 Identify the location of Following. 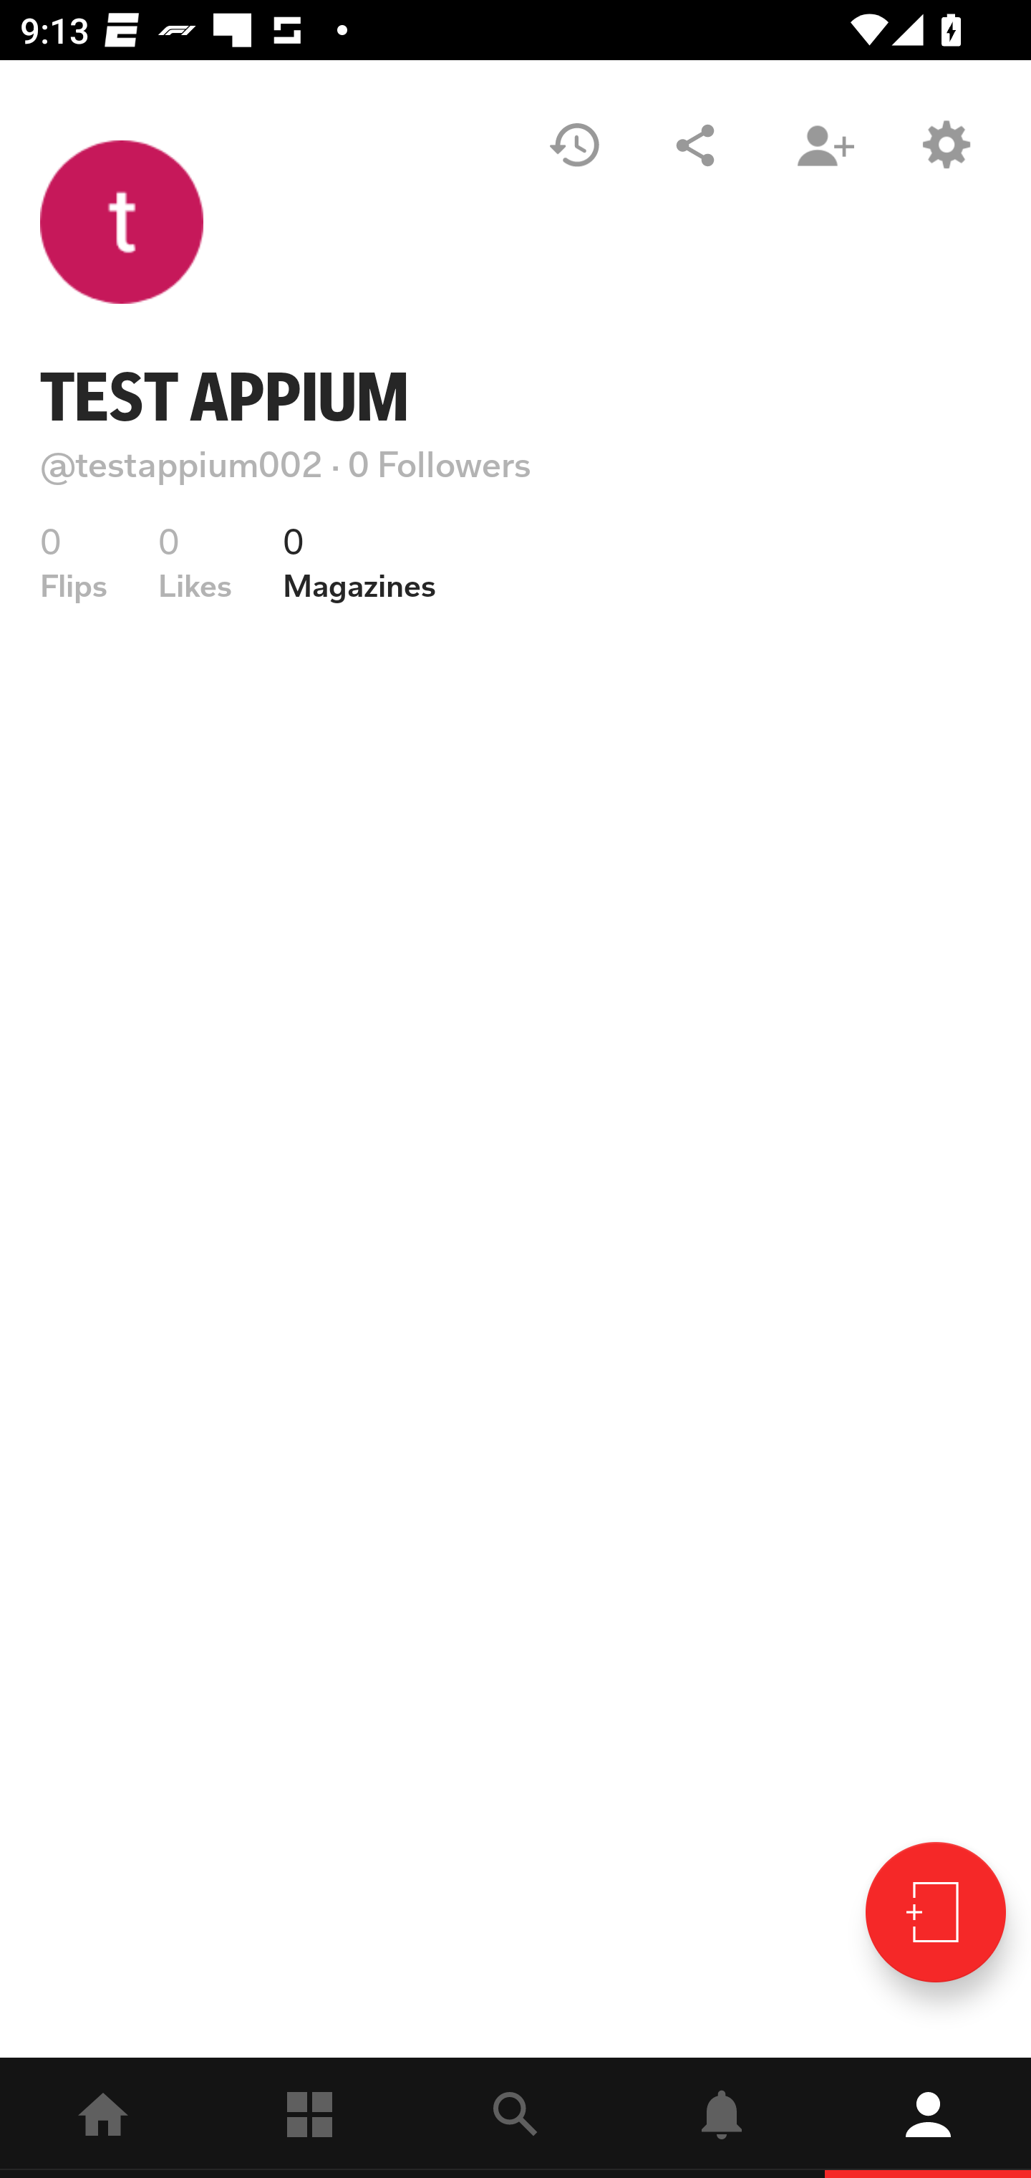
(309, 2118).